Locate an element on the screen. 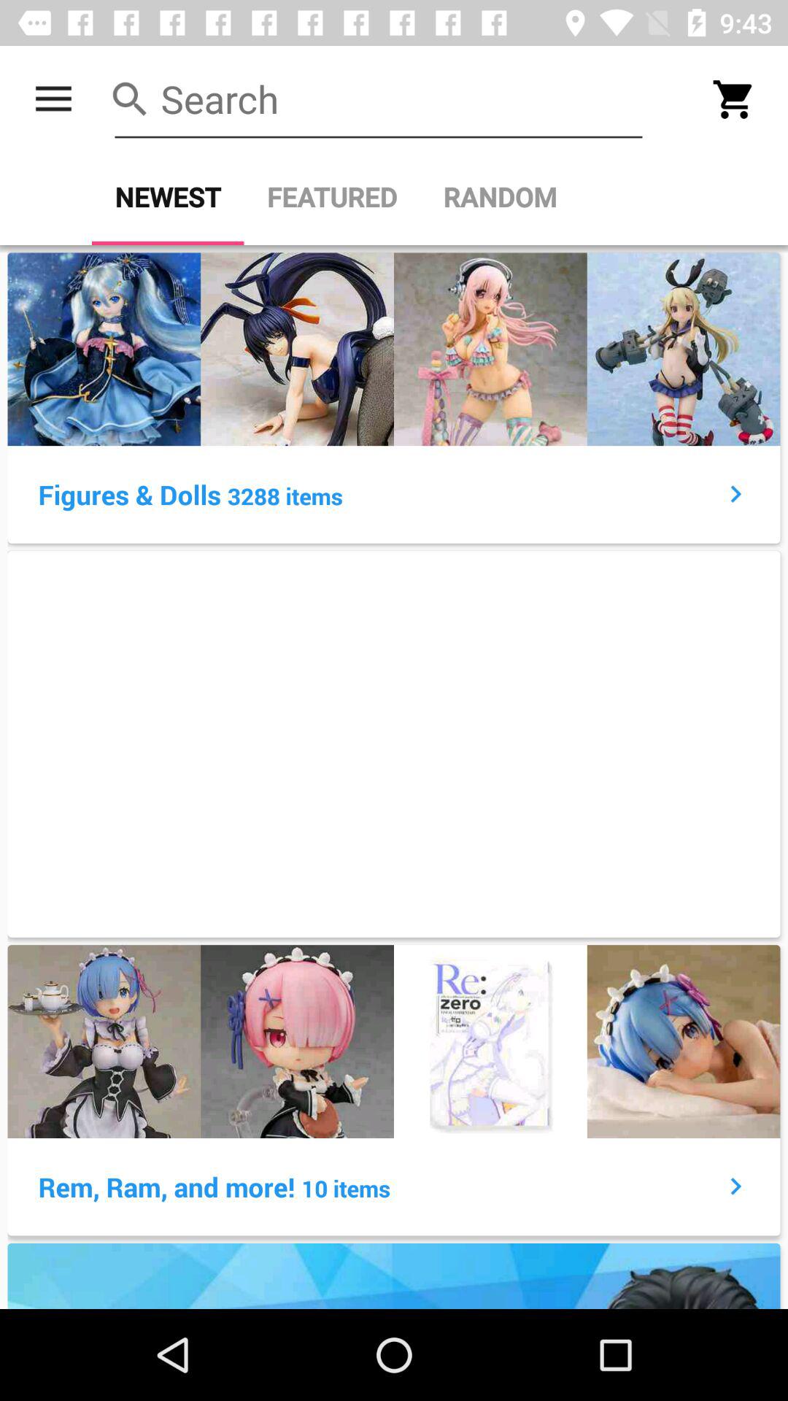 Image resolution: width=788 pixels, height=1401 pixels. open item above newest icon is located at coordinates (378, 99).